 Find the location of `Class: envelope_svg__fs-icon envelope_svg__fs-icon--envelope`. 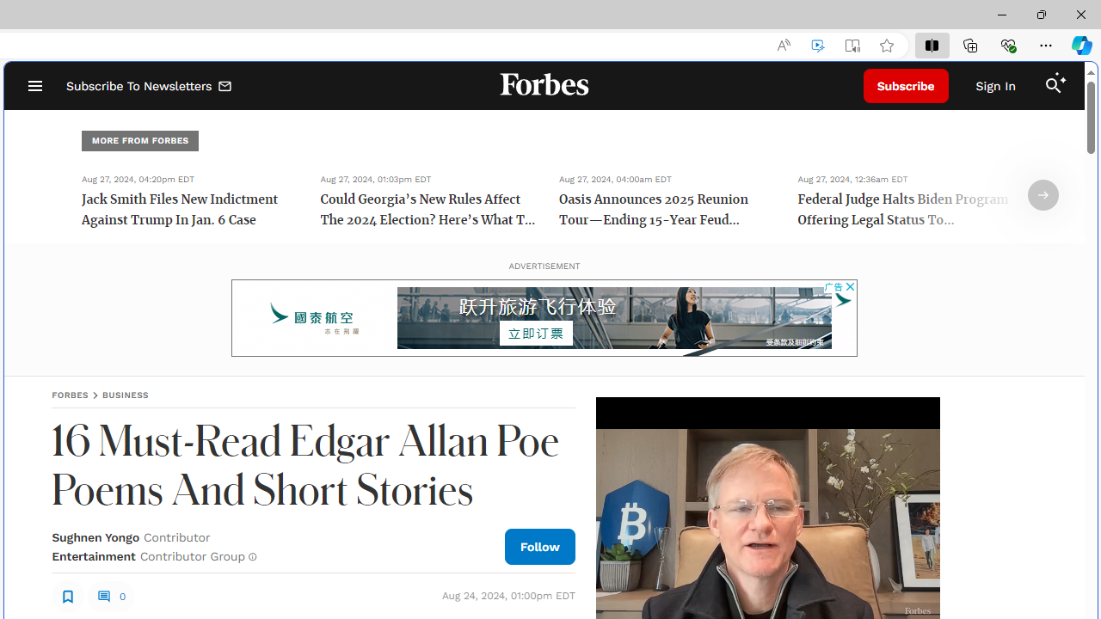

Class: envelope_svg__fs-icon envelope_svg__fs-icon--envelope is located at coordinates (225, 88).